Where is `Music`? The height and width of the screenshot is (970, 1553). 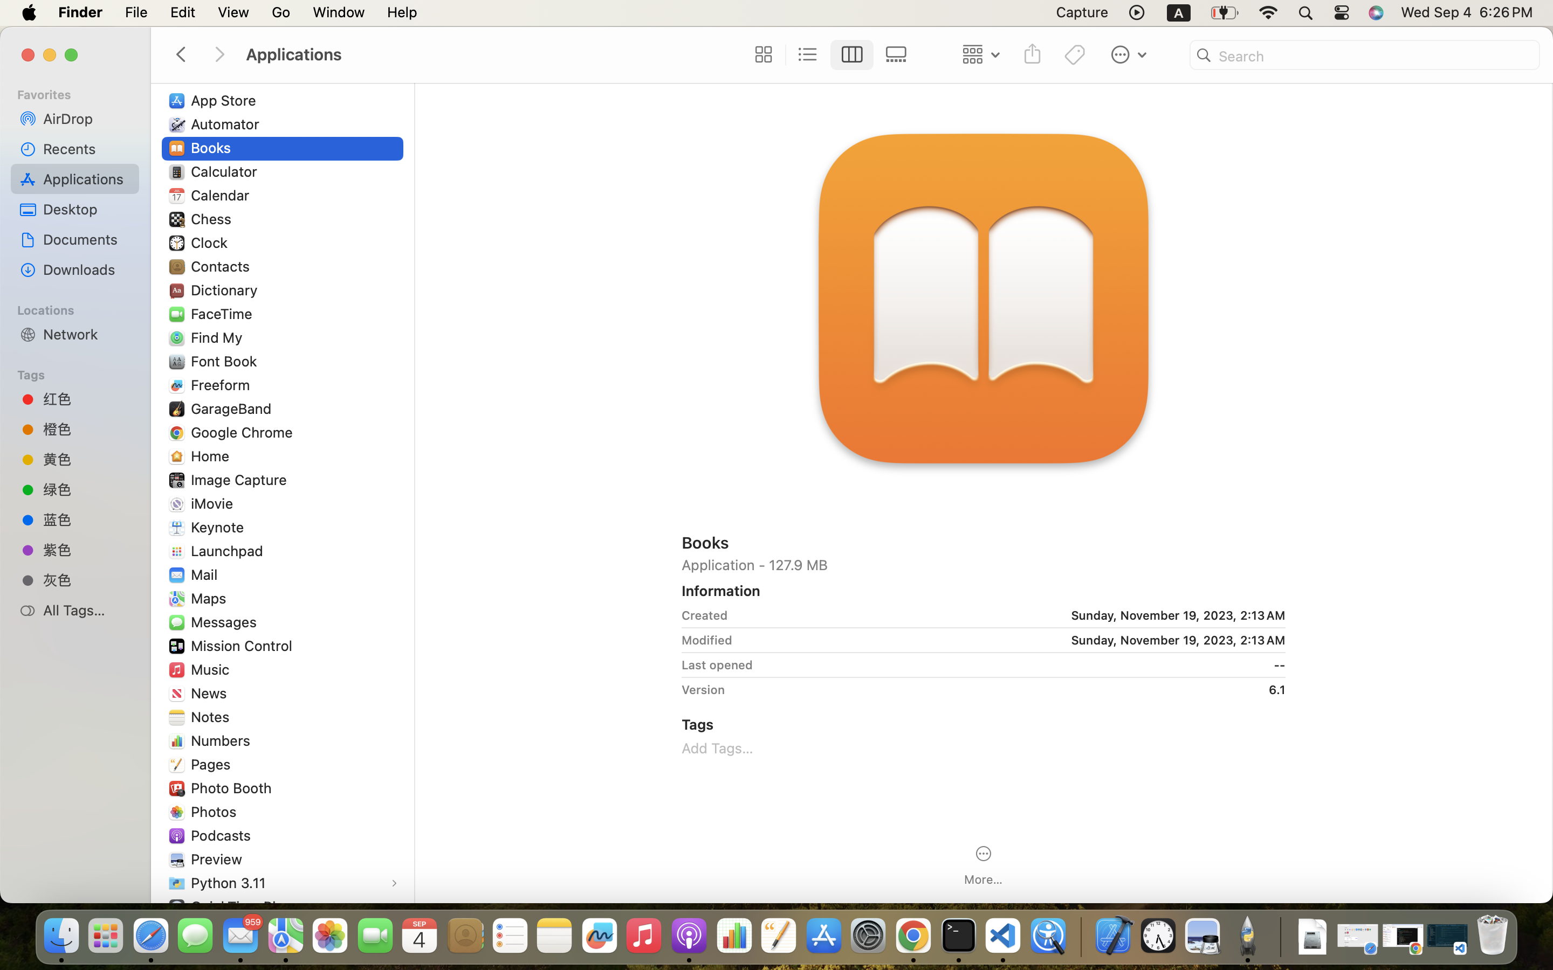
Music is located at coordinates (212, 669).